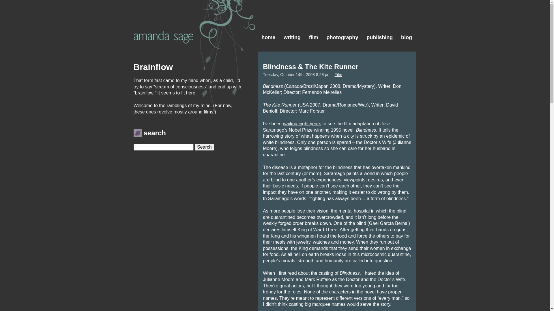 The height and width of the screenshot is (311, 554). I want to click on writing, so click(292, 24).